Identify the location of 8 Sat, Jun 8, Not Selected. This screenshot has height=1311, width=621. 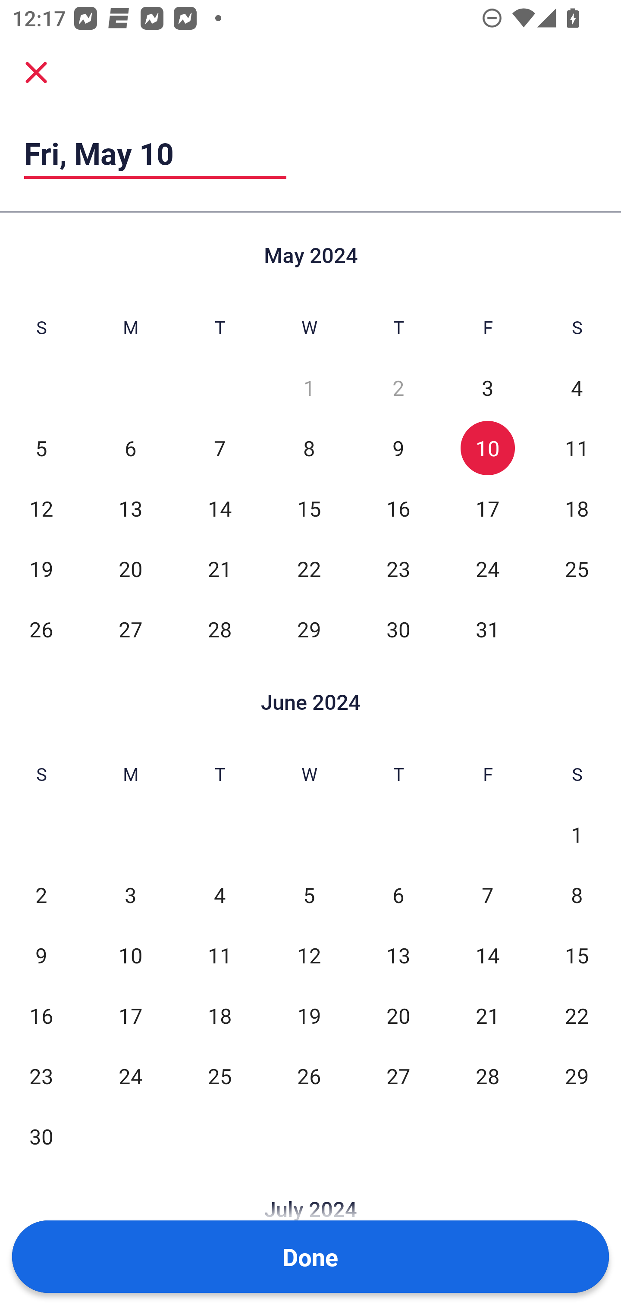
(577, 895).